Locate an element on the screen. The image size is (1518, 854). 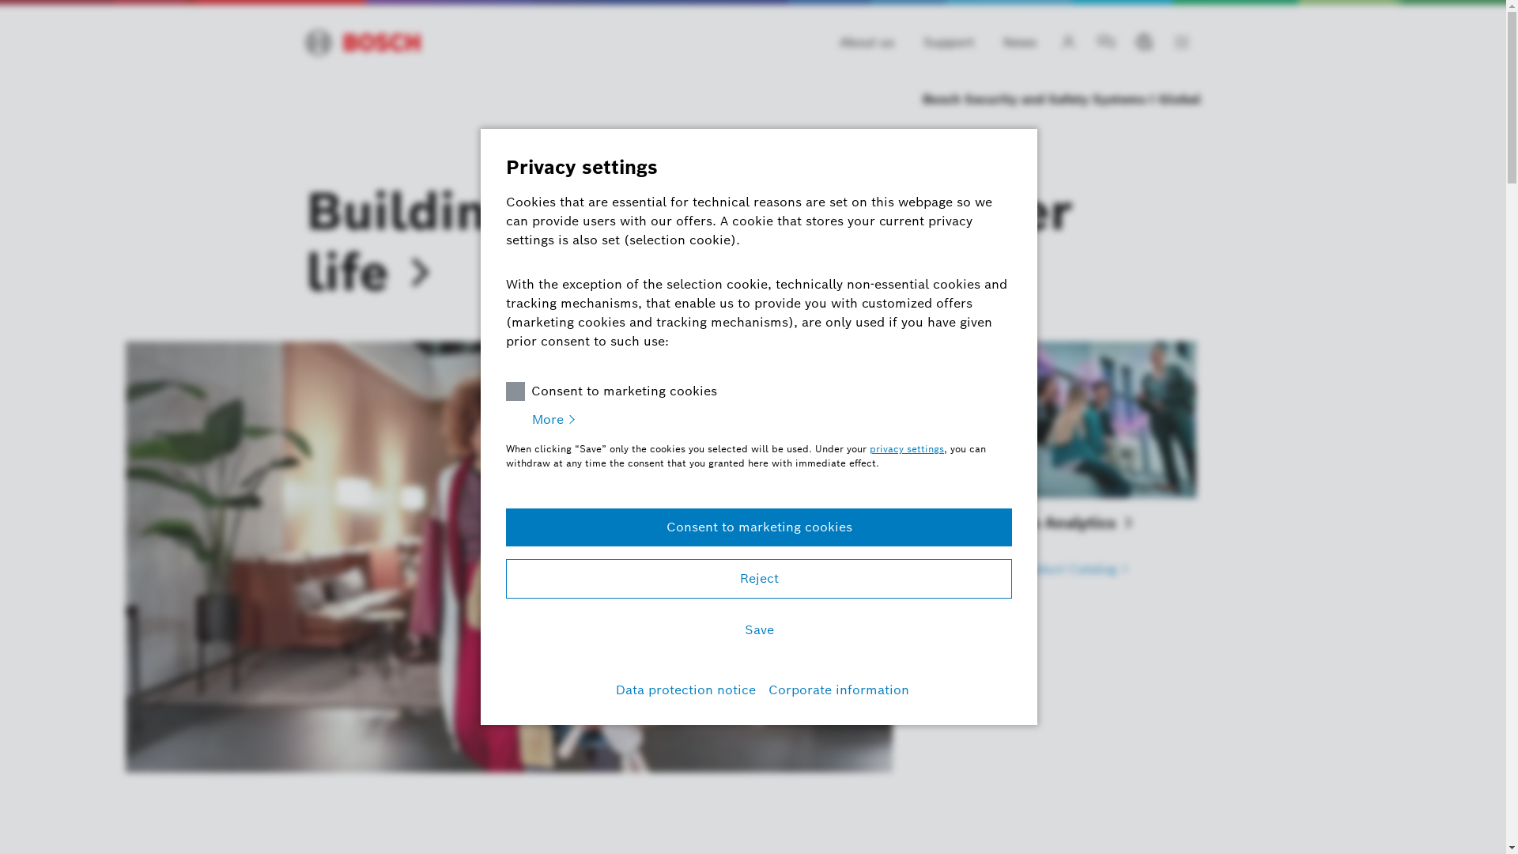
About us is located at coordinates (867, 43).